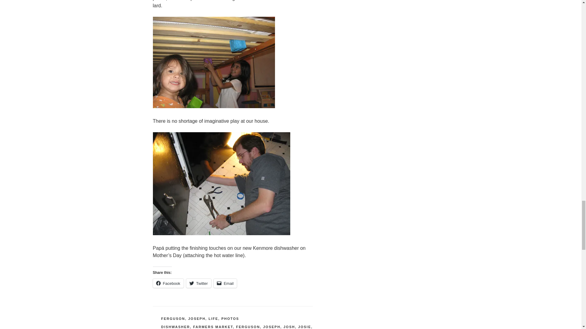 The width and height of the screenshot is (586, 329). Describe the element at coordinates (225, 283) in the screenshot. I see `Email` at that location.